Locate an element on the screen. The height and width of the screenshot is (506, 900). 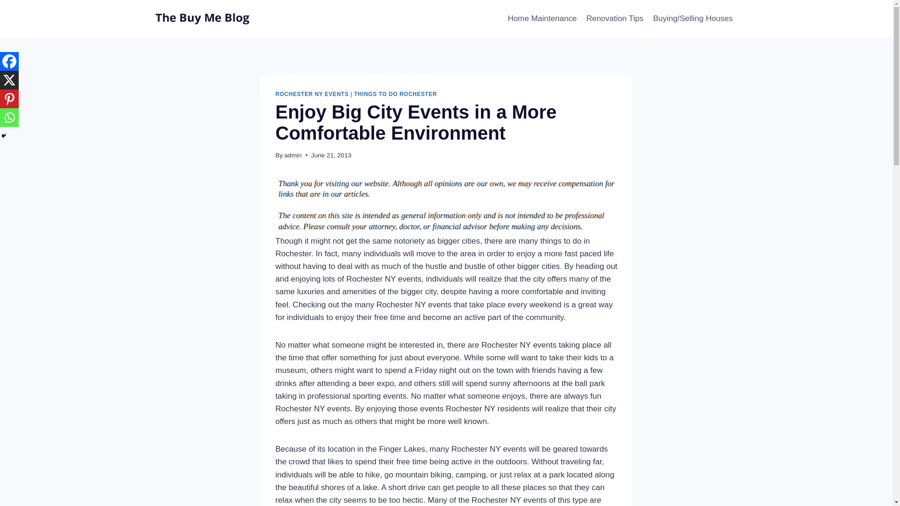
Renovation Tips is located at coordinates (615, 19).